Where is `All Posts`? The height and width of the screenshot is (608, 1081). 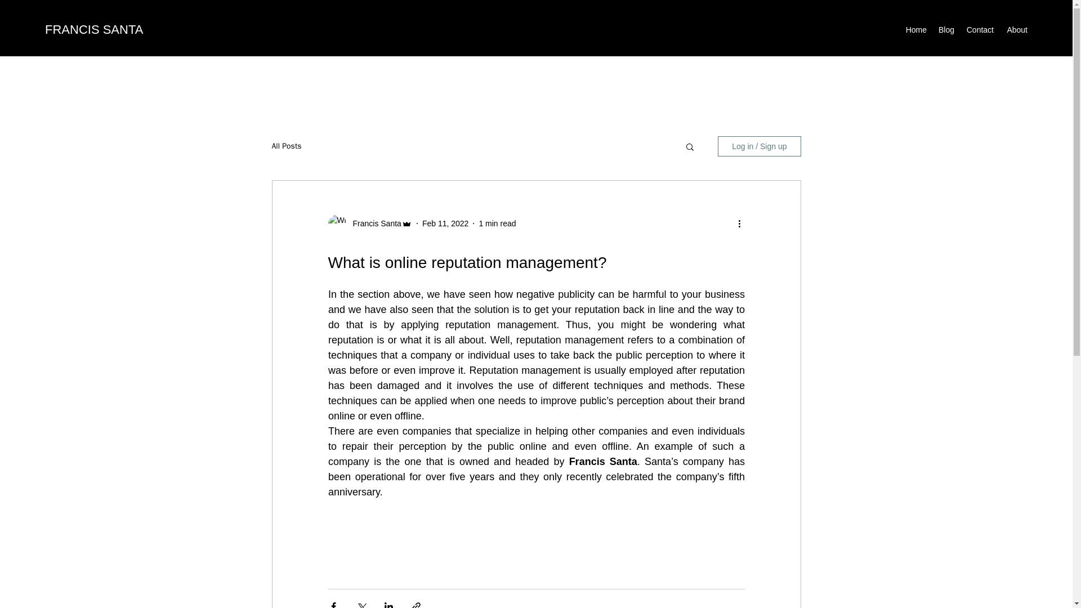 All Posts is located at coordinates (286, 146).